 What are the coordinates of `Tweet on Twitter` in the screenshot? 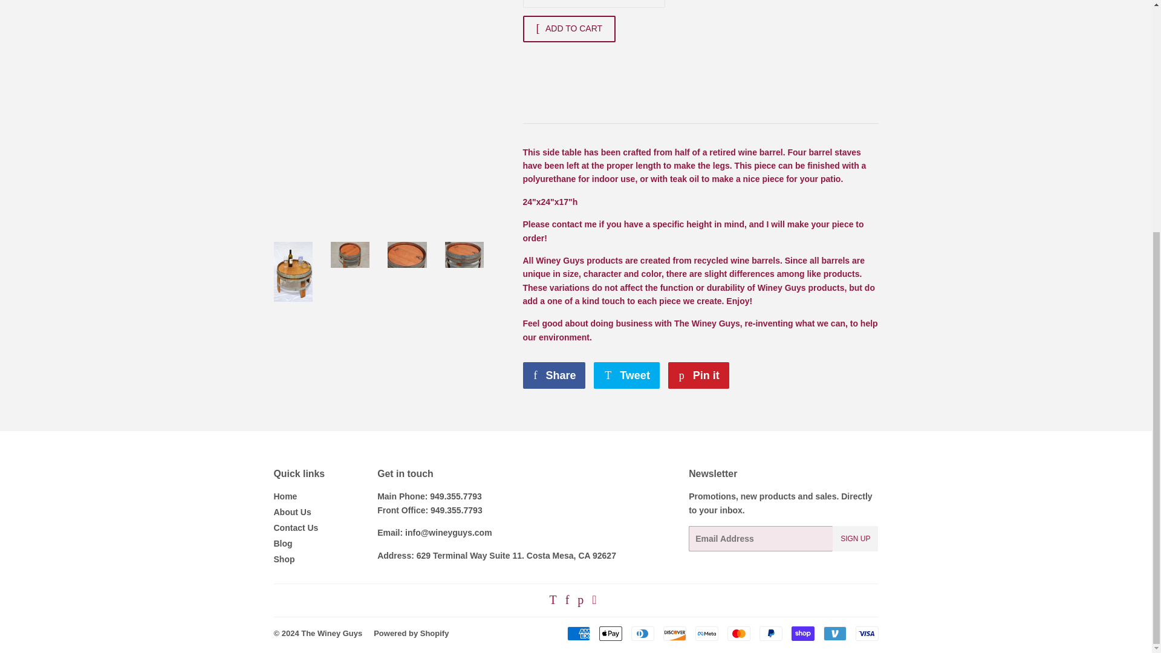 It's located at (626, 375).